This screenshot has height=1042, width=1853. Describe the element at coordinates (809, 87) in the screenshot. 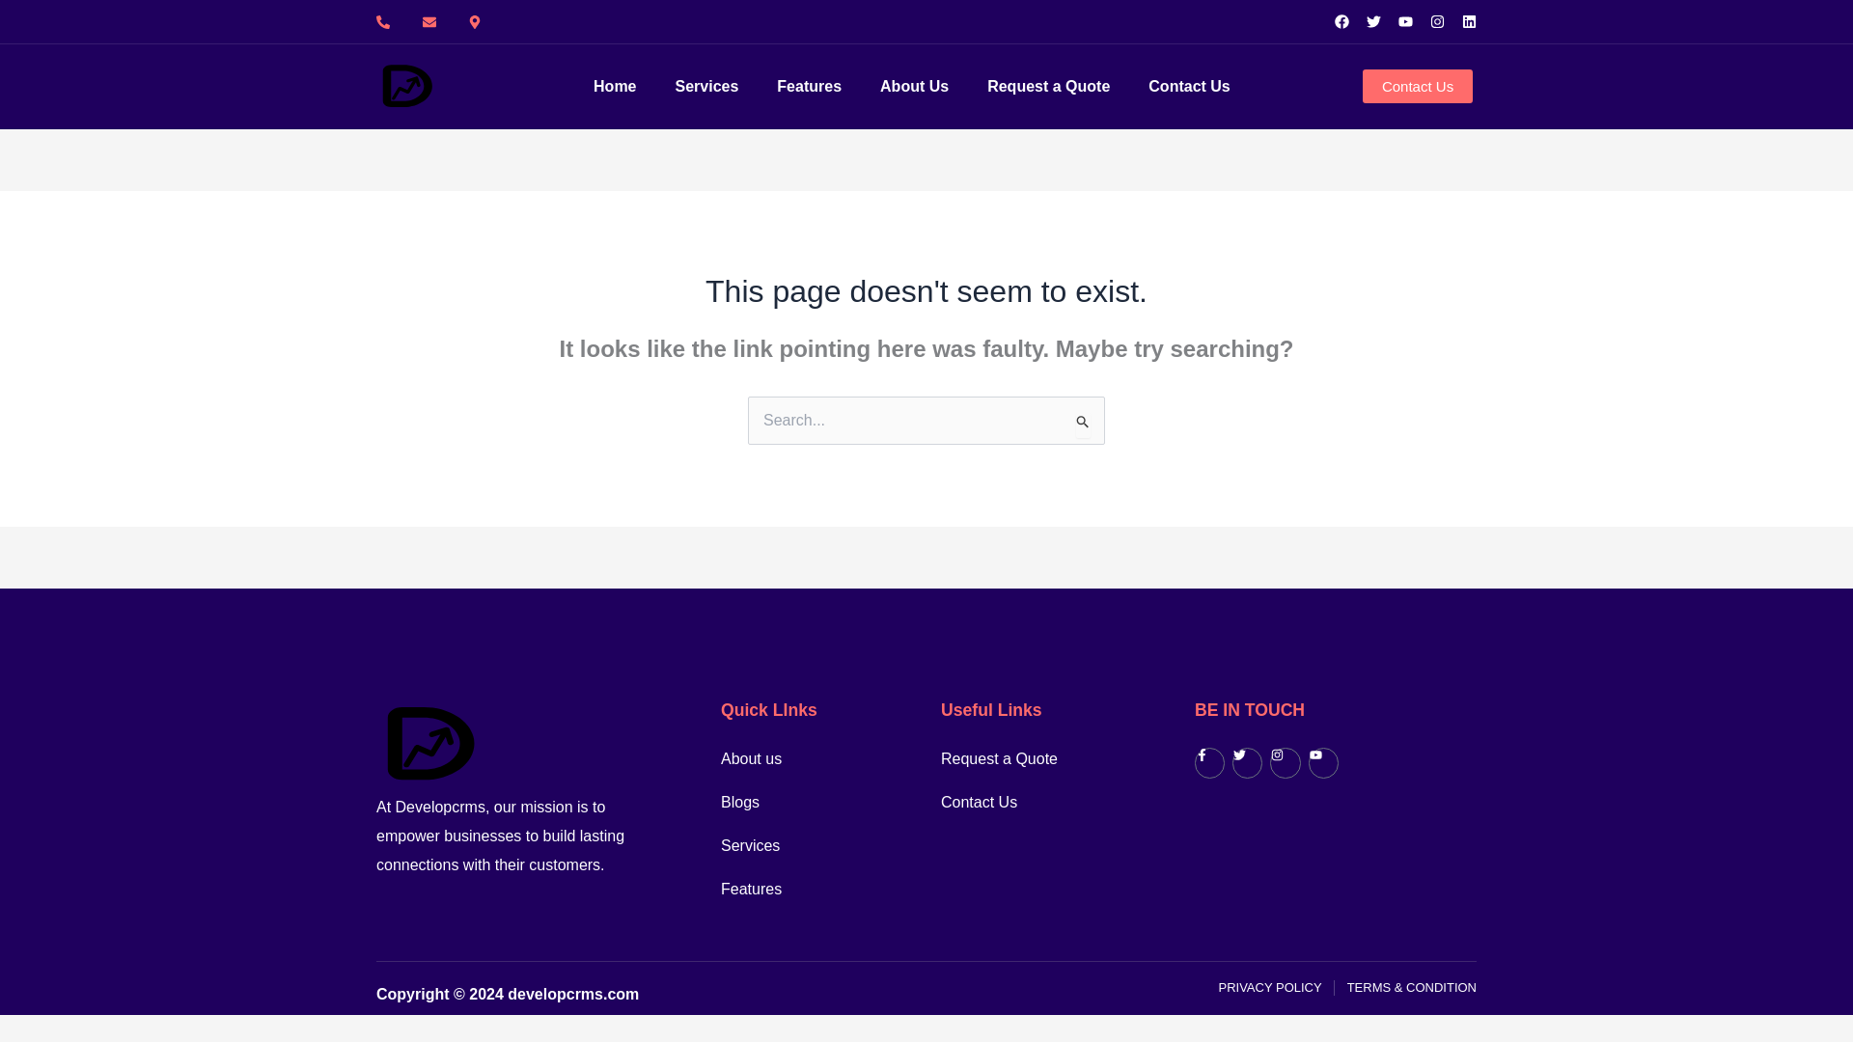

I see `Features` at that location.